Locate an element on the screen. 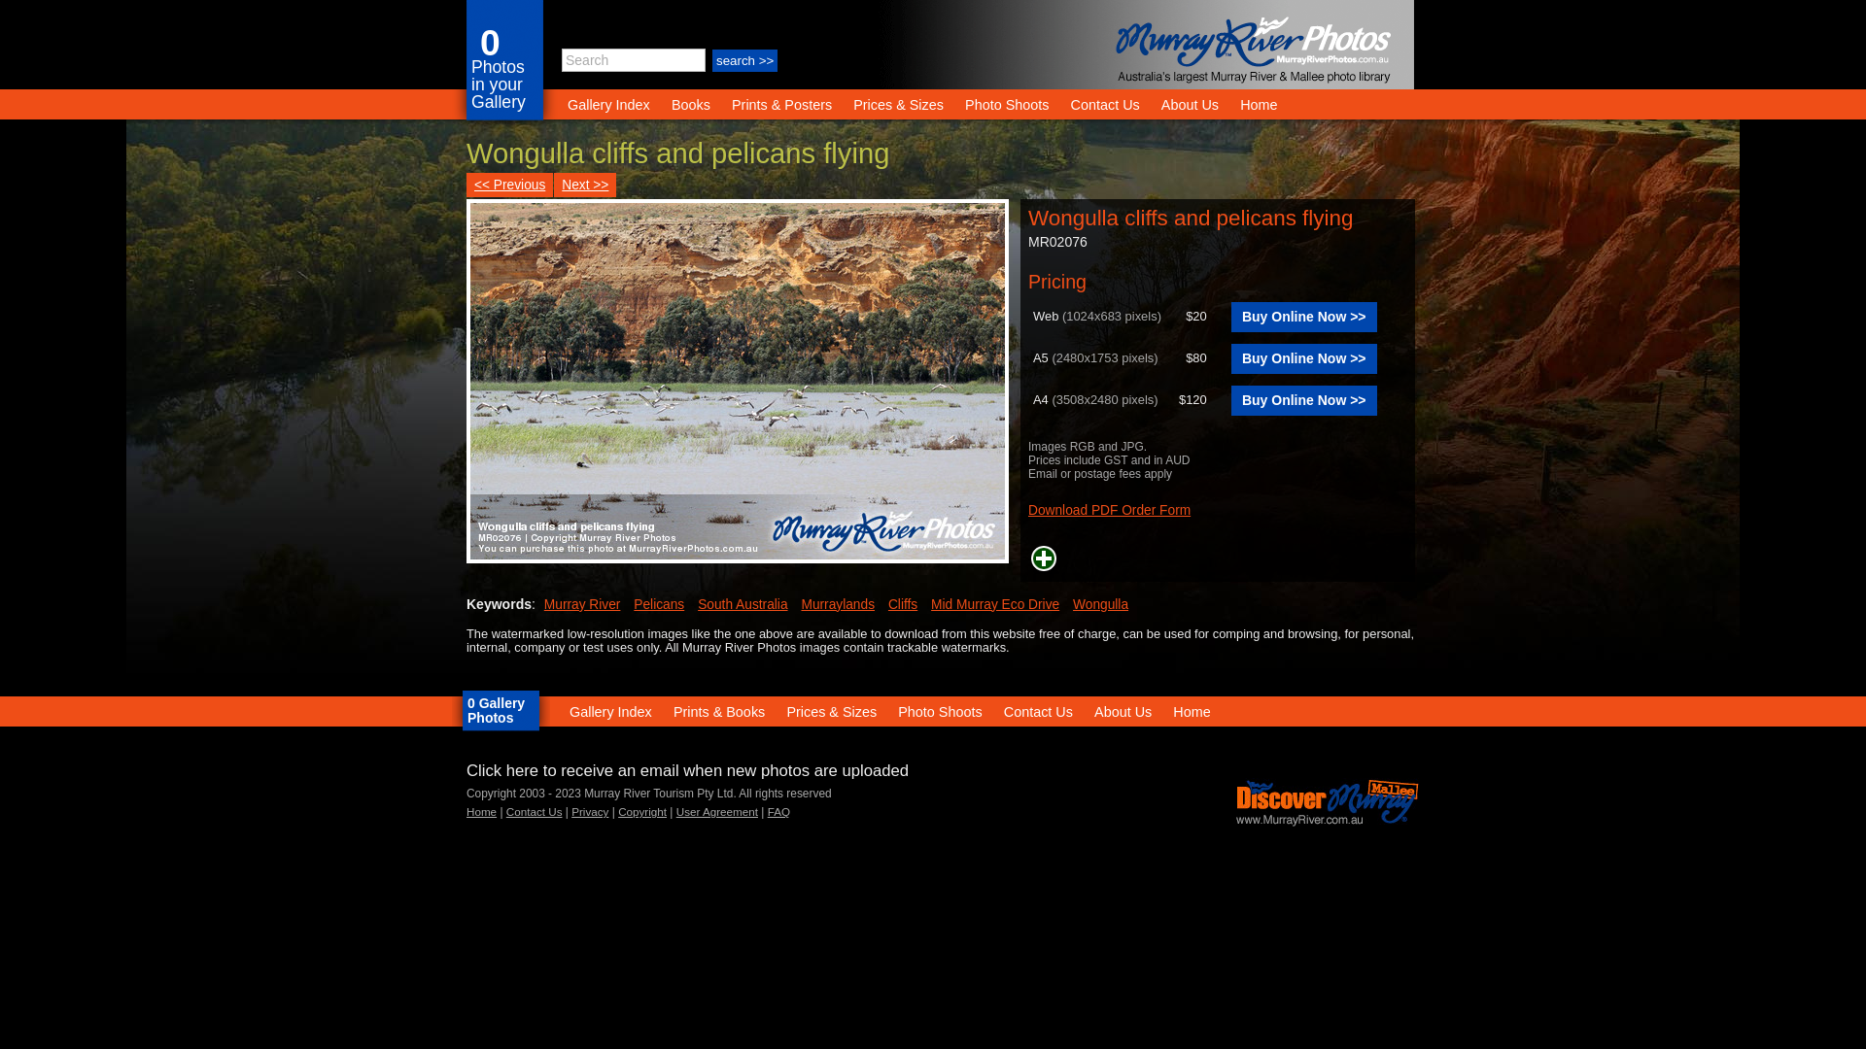  Next >> is located at coordinates (585, 185).